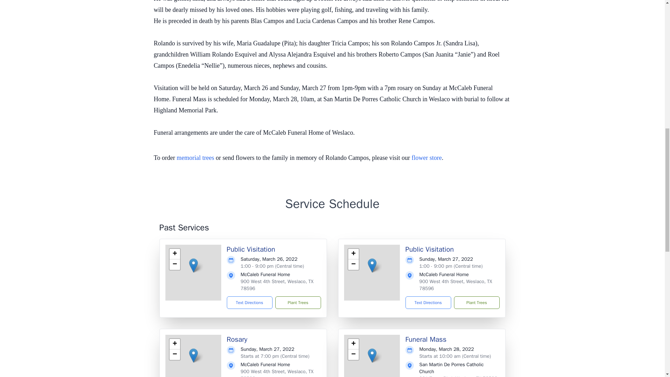  Describe the element at coordinates (195, 158) in the screenshot. I see `memorial trees` at that location.